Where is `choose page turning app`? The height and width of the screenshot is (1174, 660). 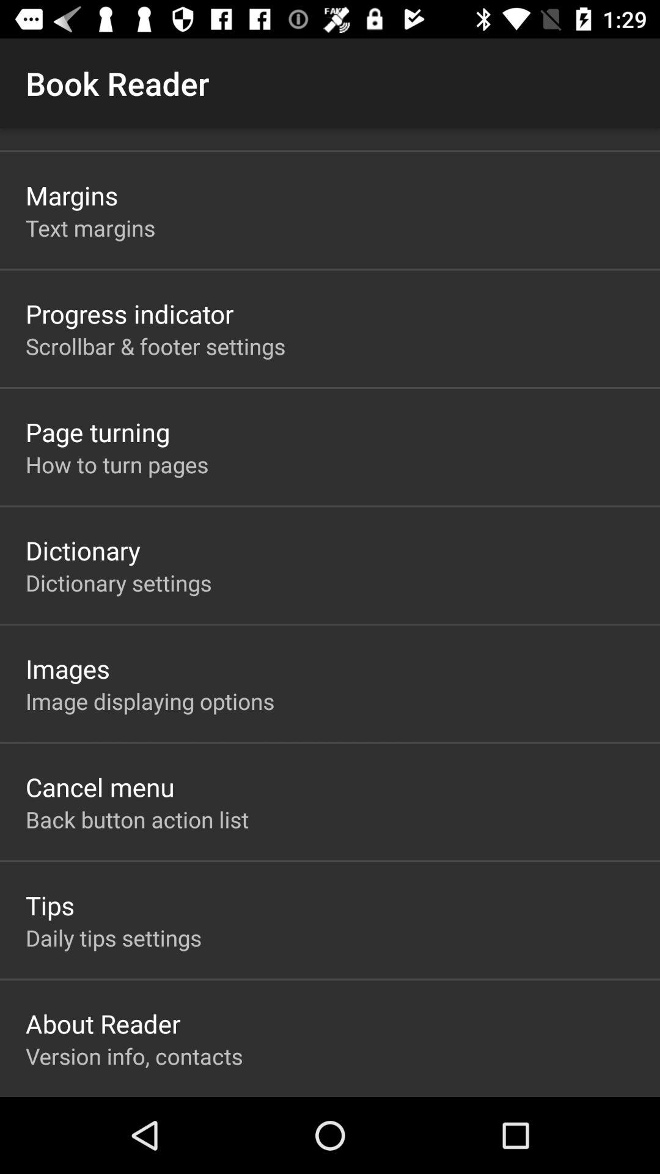 choose page turning app is located at coordinates (98, 432).